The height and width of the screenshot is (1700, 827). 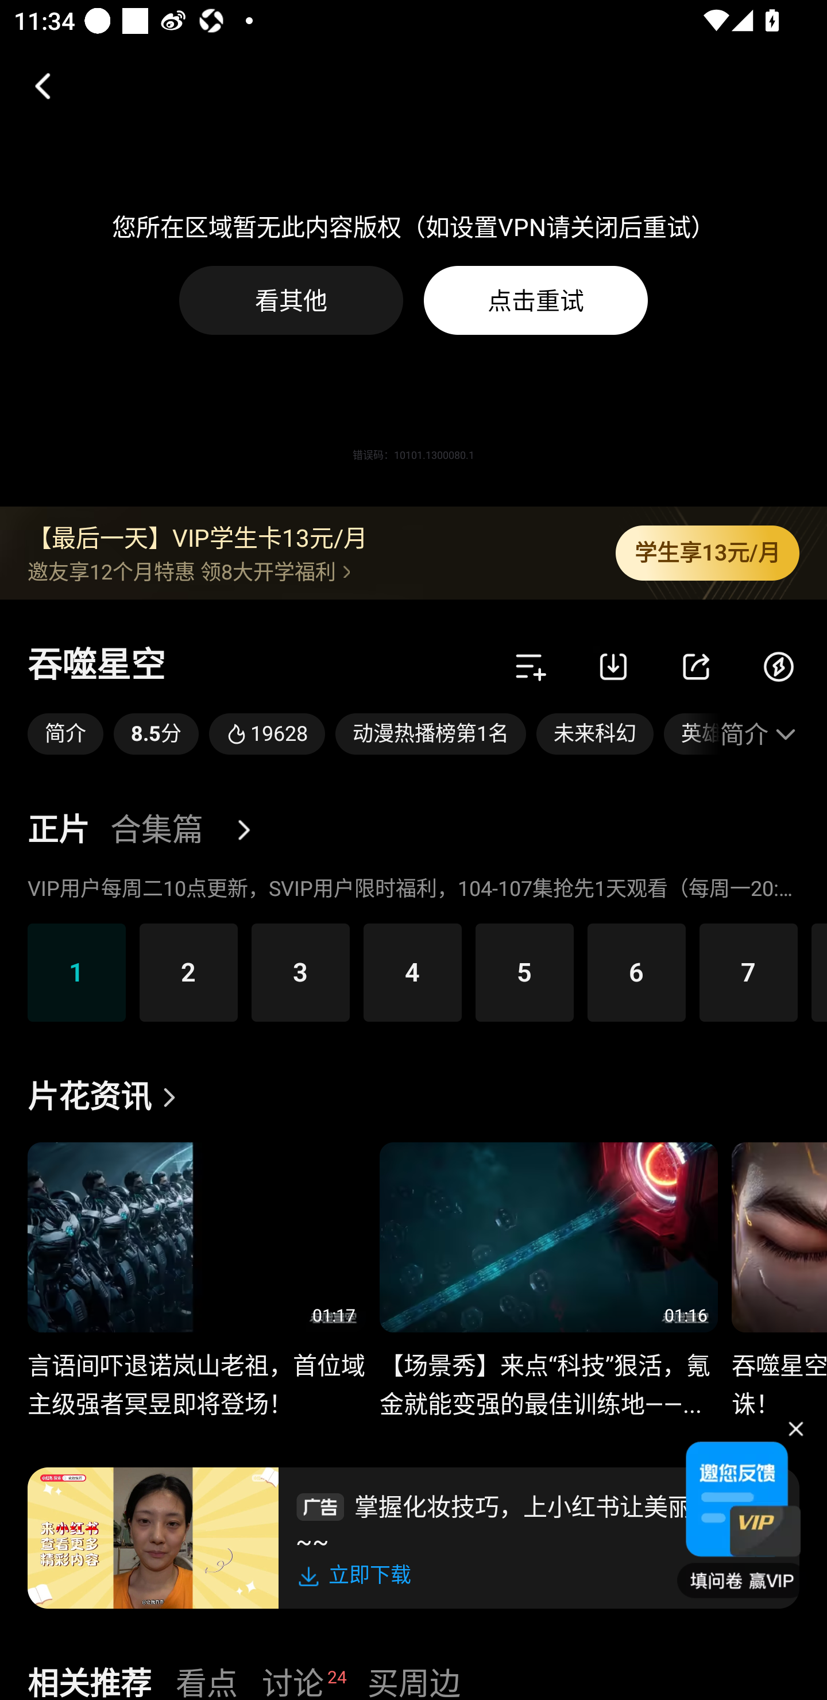 What do you see at coordinates (107, 1097) in the screenshot?
I see `片花资讯 链接` at bounding box center [107, 1097].